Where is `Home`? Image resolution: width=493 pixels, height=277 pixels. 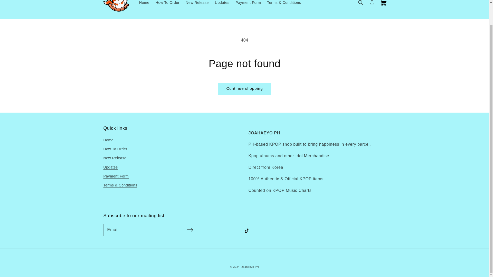 Home is located at coordinates (108, 141).